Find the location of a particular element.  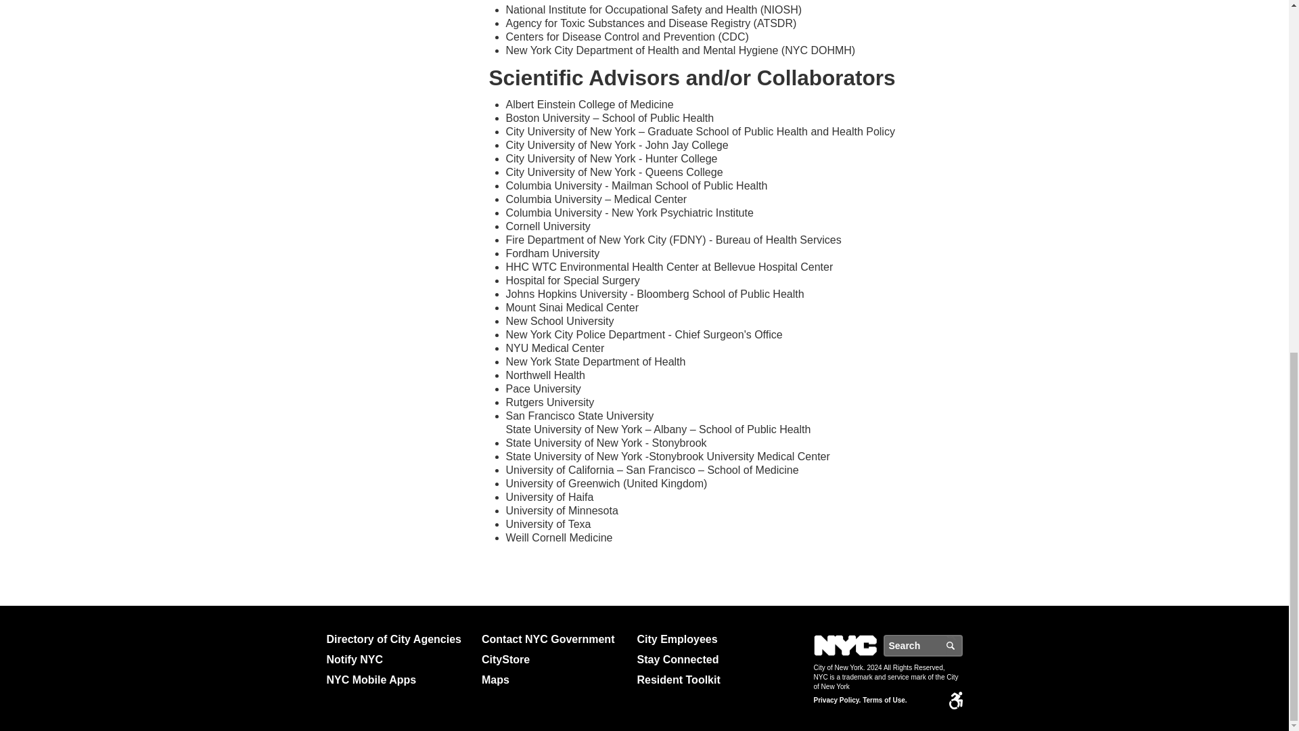

Stay Connected is located at coordinates (709, 660).